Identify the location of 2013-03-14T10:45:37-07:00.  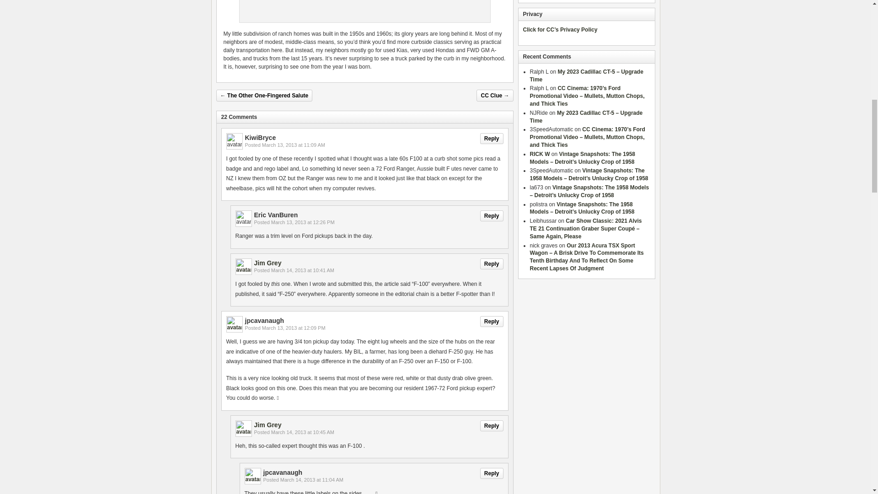
(303, 432).